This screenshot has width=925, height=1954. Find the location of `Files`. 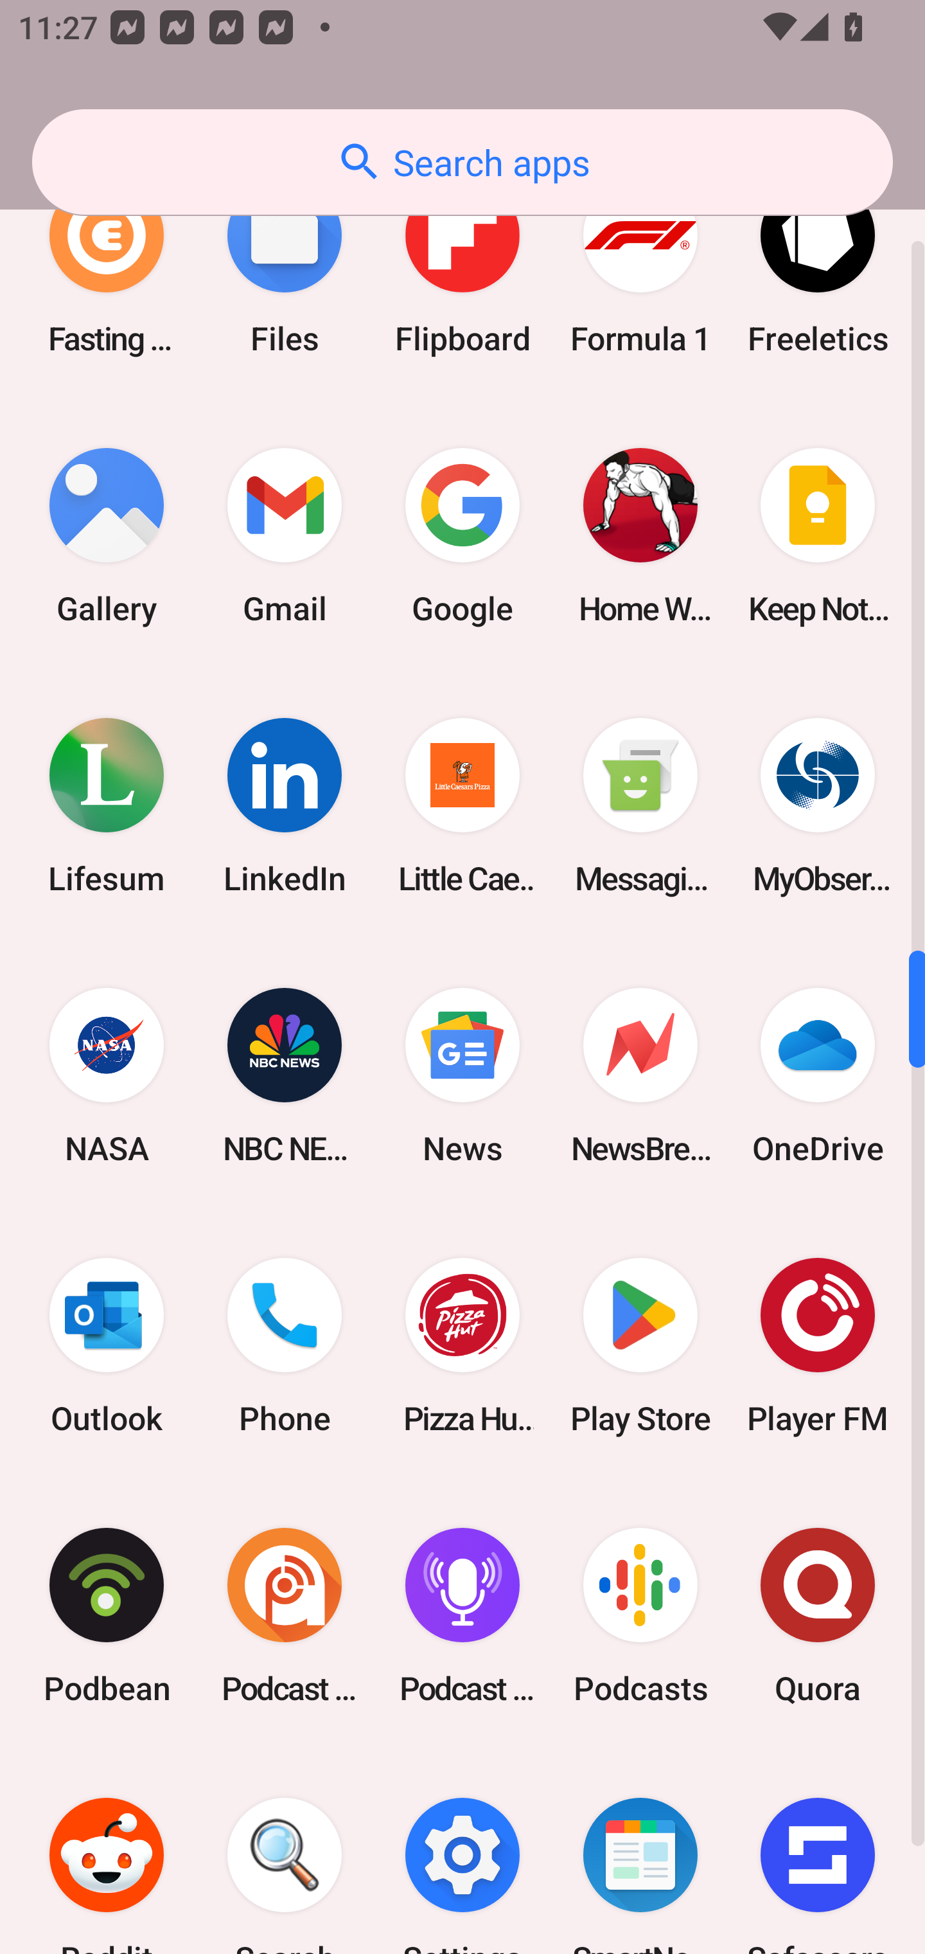

Files is located at coordinates (285, 265).